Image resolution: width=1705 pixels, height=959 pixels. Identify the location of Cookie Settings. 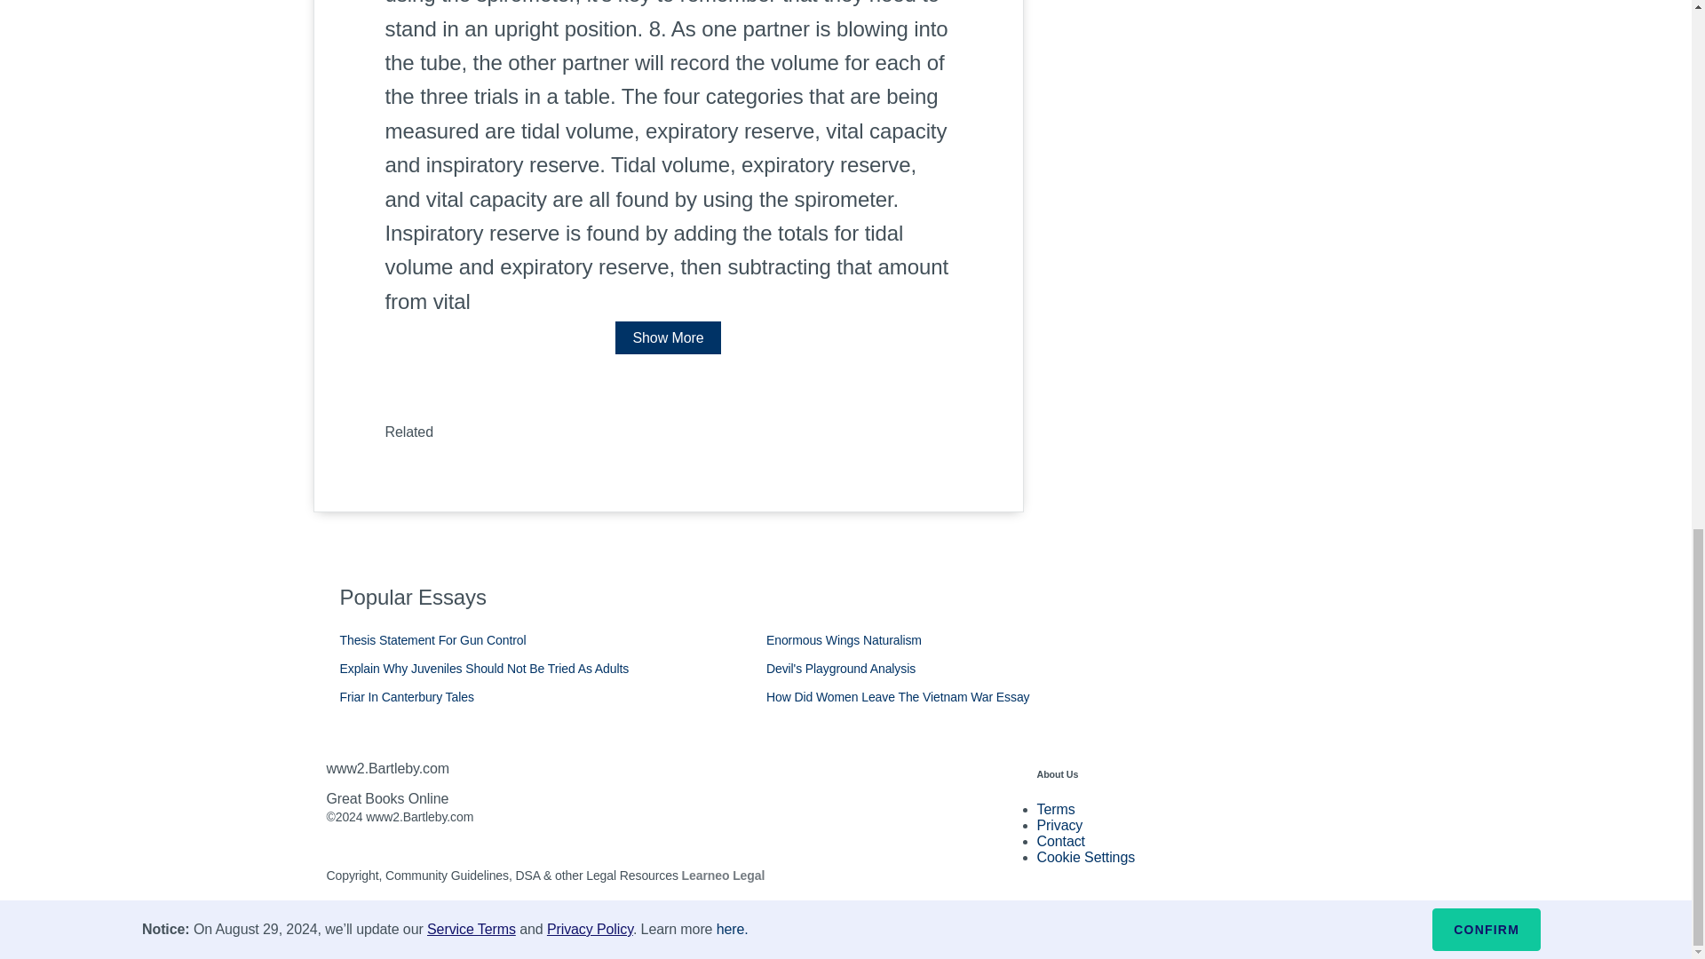
(1085, 857).